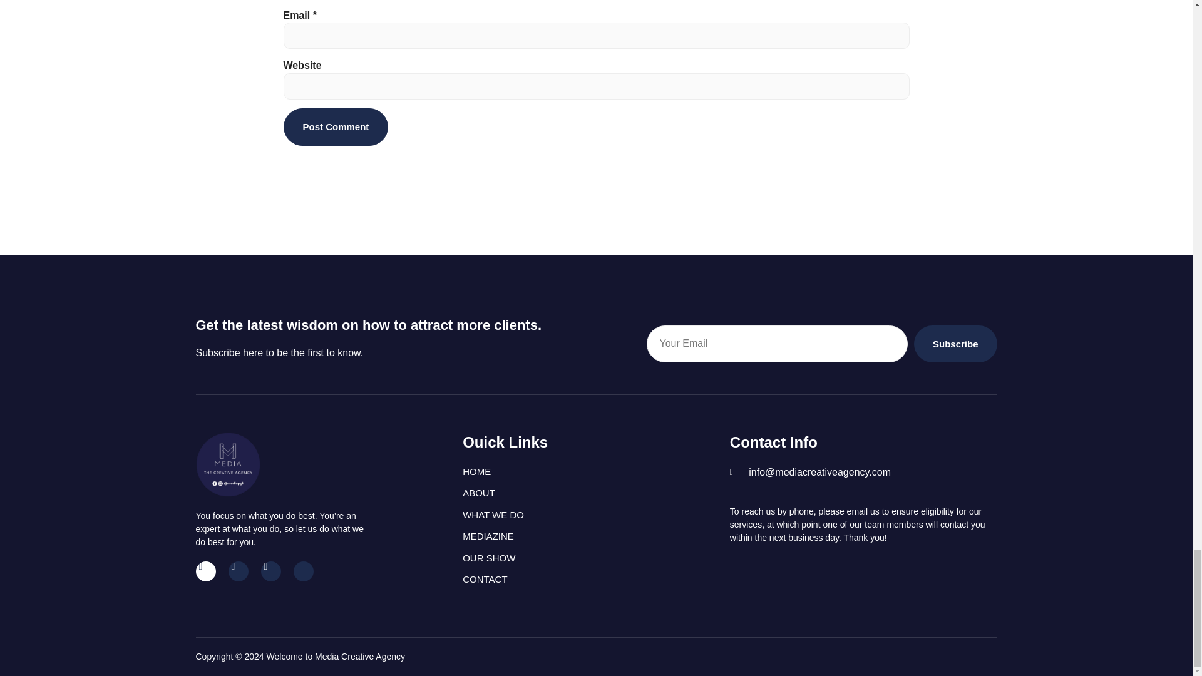 The width and height of the screenshot is (1202, 676). What do you see at coordinates (596, 580) in the screenshot?
I see `CONTACT` at bounding box center [596, 580].